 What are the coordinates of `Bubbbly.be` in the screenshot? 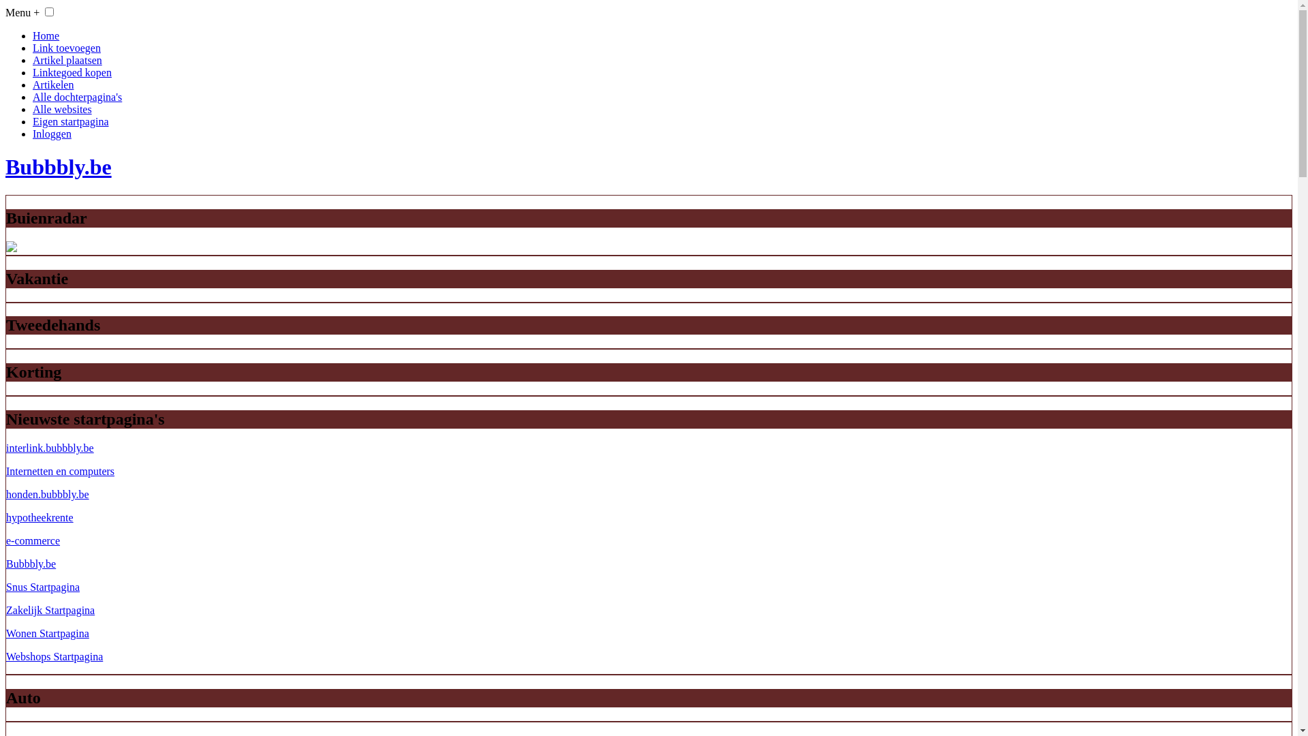 It's located at (649, 168).